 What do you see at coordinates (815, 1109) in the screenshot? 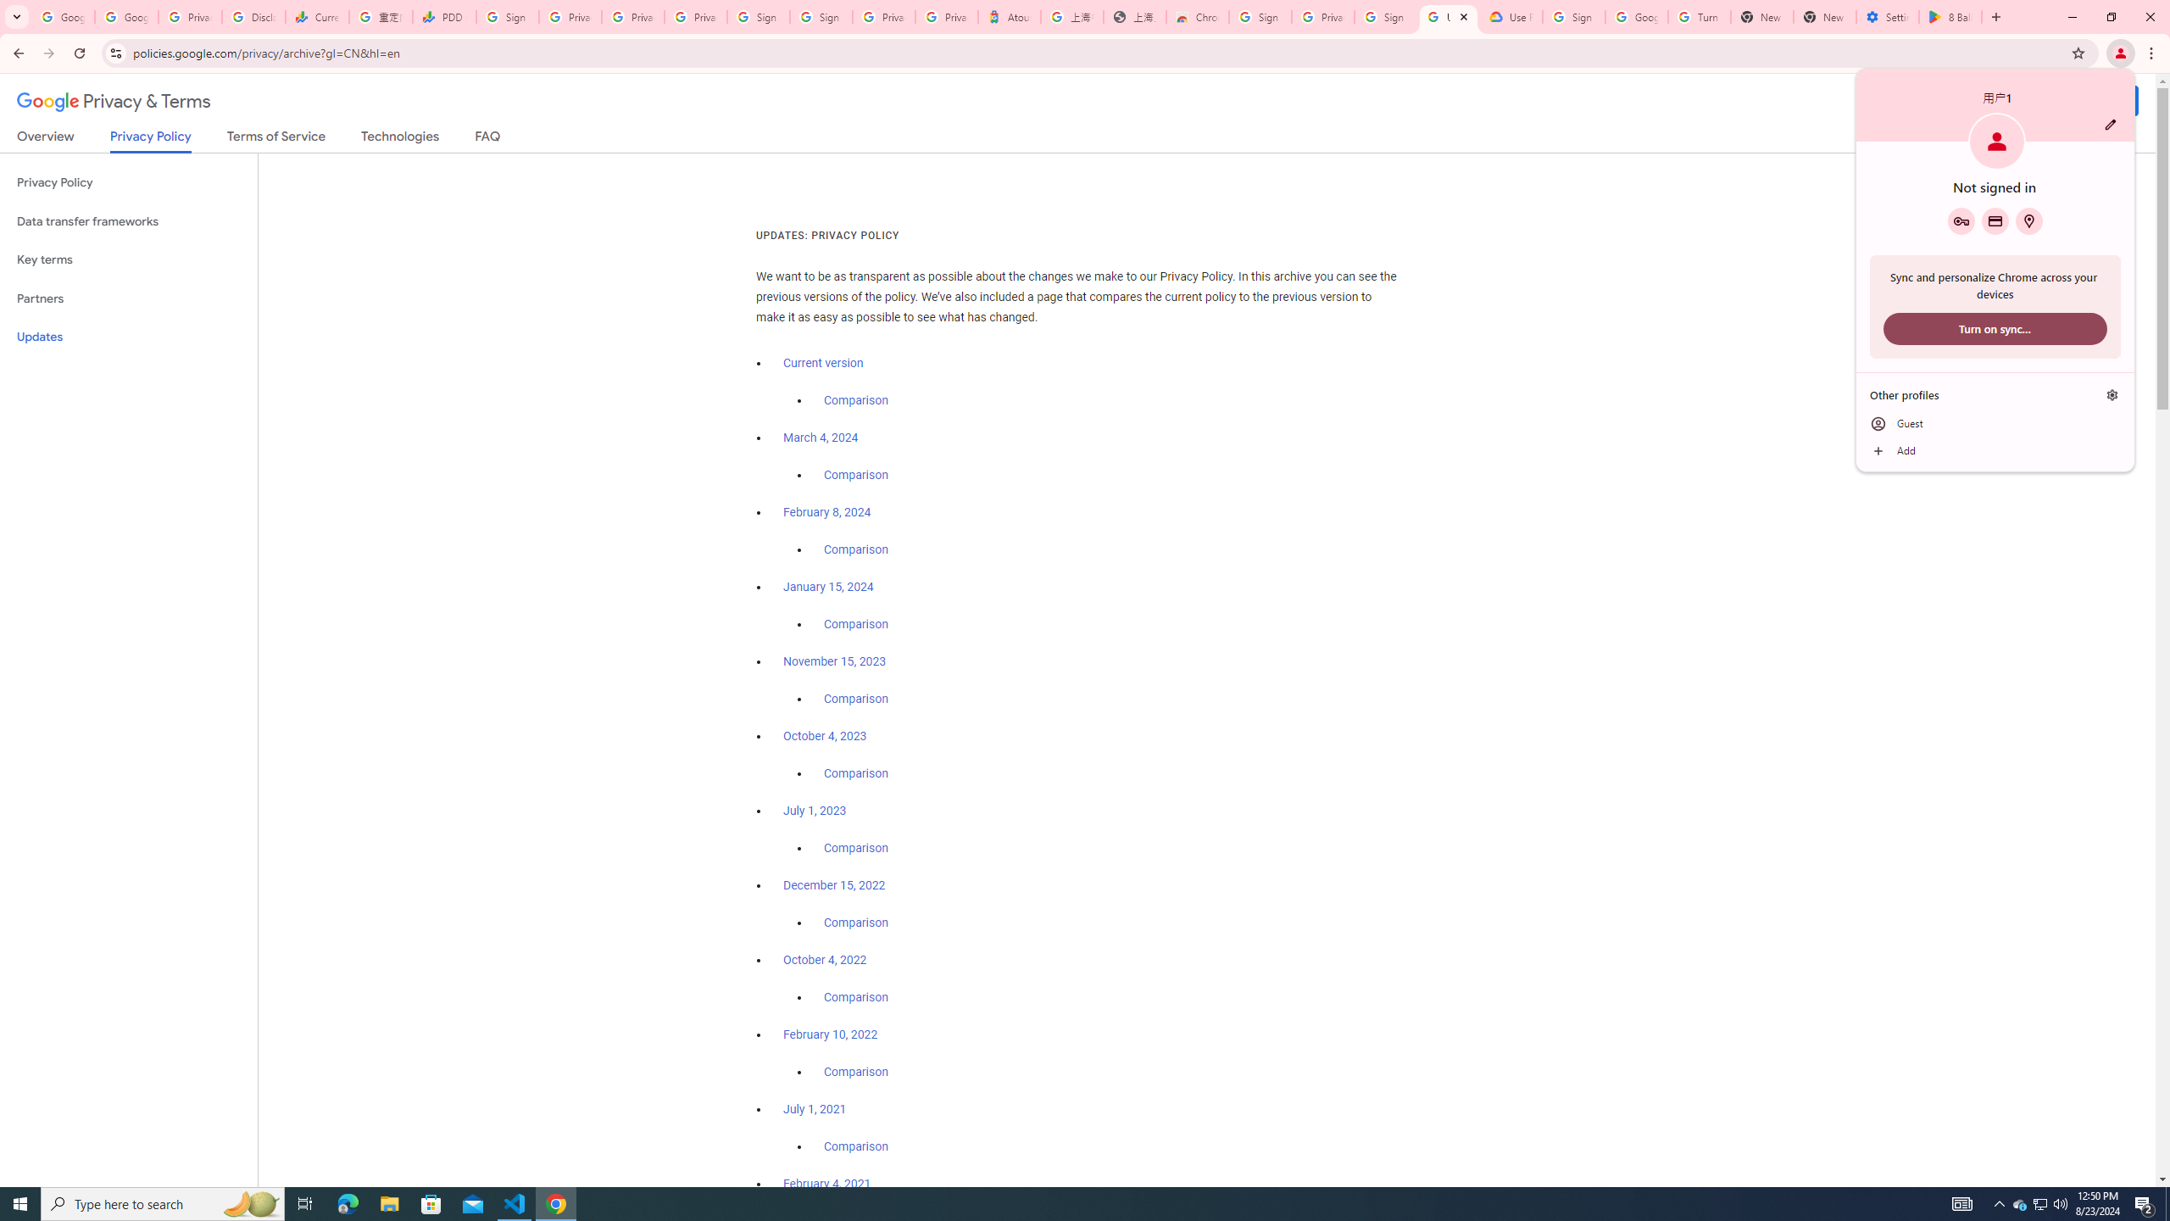
I see `July 1, 2021` at bounding box center [815, 1109].